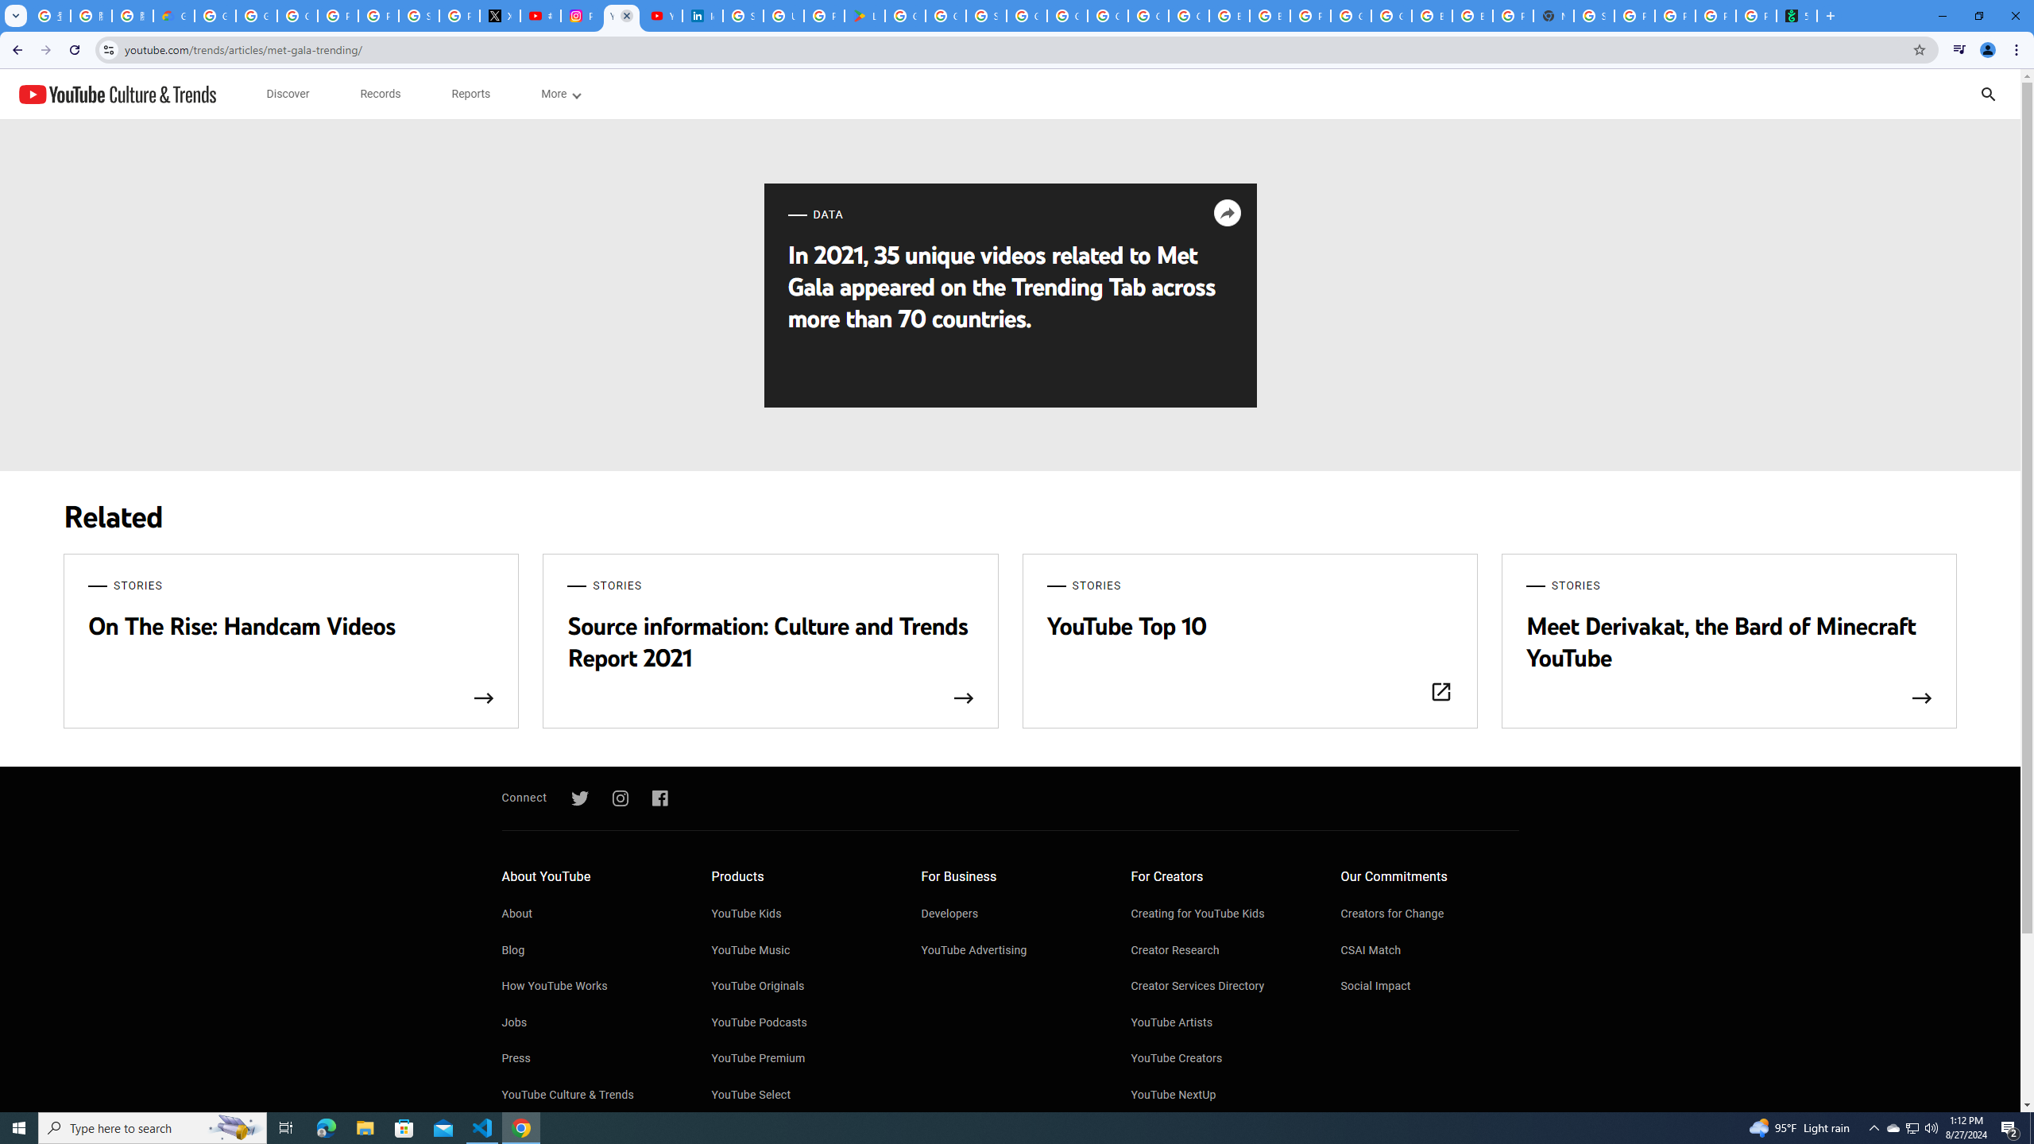 The image size is (2034, 1144). What do you see at coordinates (1011, 952) in the screenshot?
I see `YouTube Advertising` at bounding box center [1011, 952].